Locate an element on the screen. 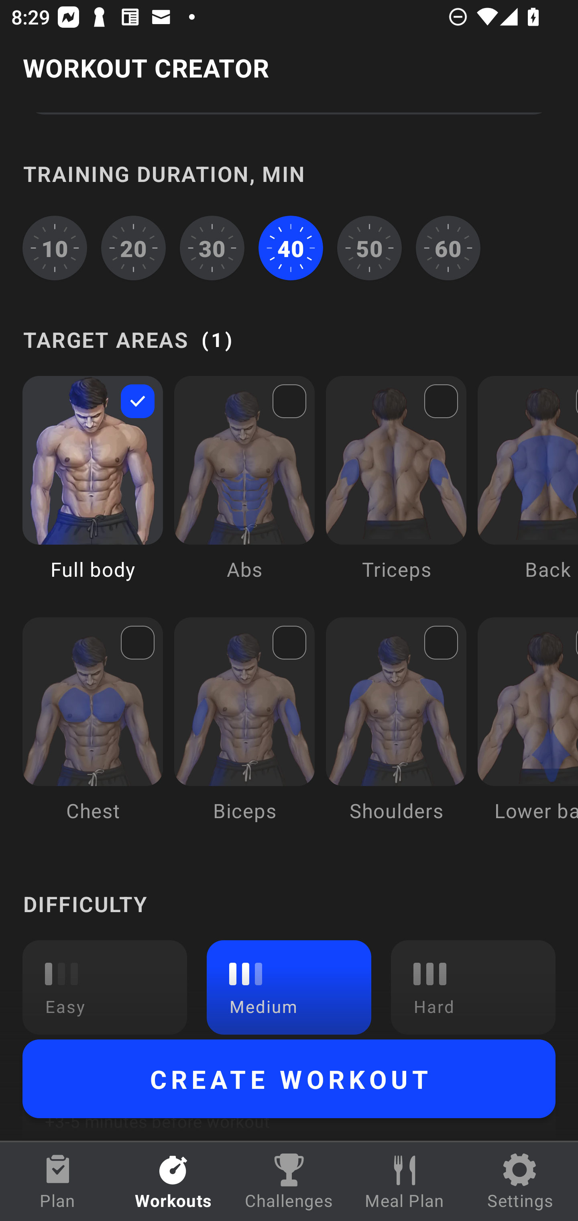 The image size is (578, 1221). Lower back is located at coordinates (527, 731).